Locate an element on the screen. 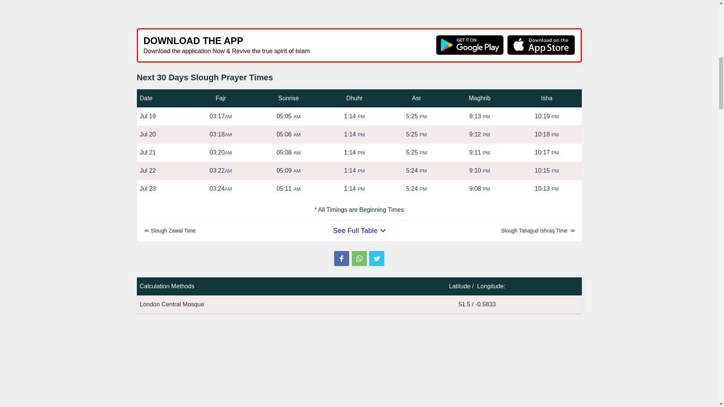 The width and height of the screenshot is (724, 407). Slough Tahajjud Ishraq Time is located at coordinates (538, 231).